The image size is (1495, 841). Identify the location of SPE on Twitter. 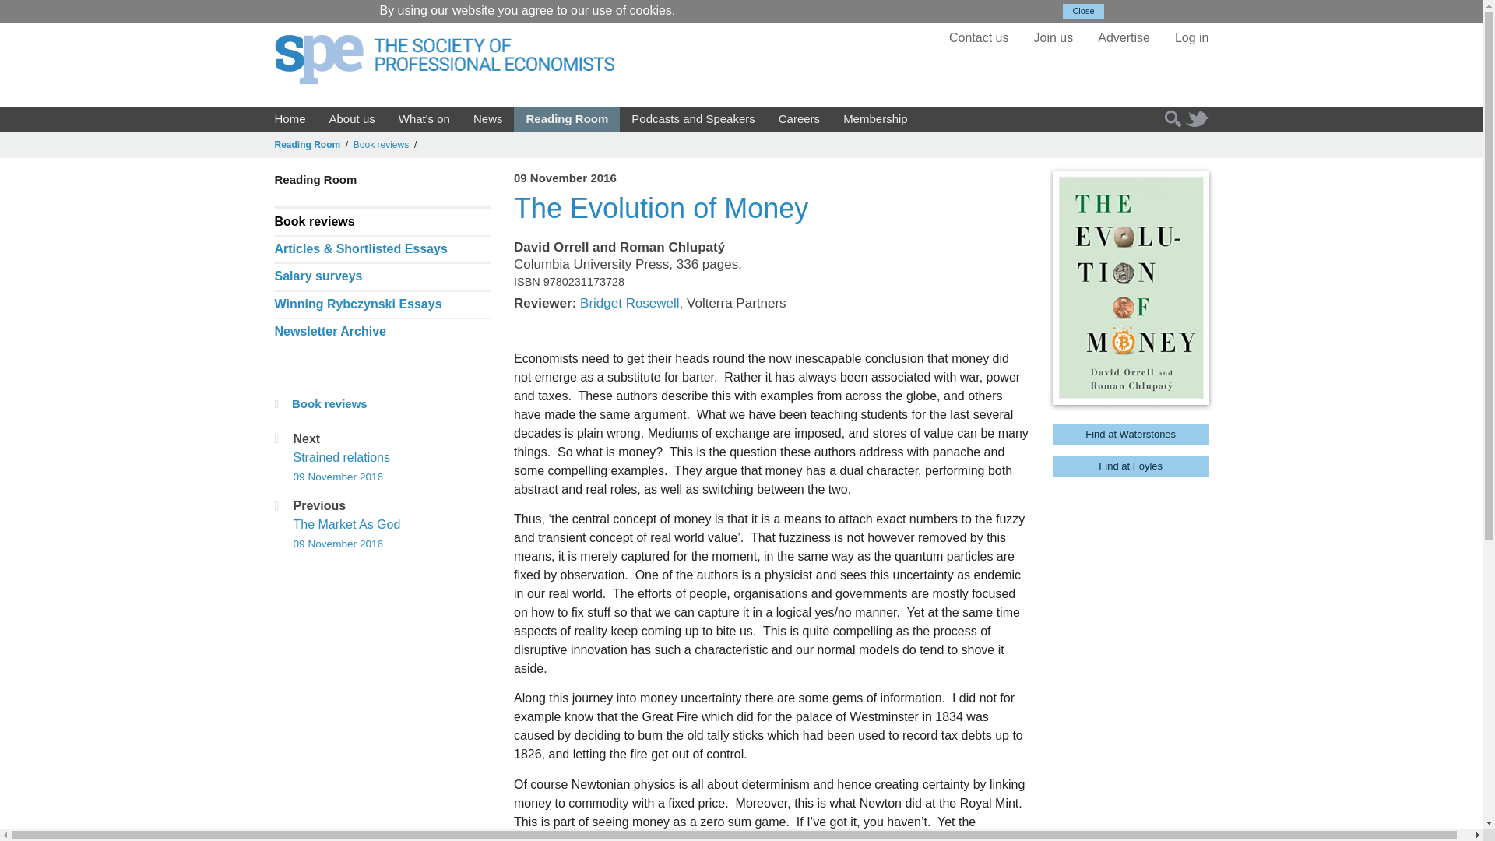
(1194, 118).